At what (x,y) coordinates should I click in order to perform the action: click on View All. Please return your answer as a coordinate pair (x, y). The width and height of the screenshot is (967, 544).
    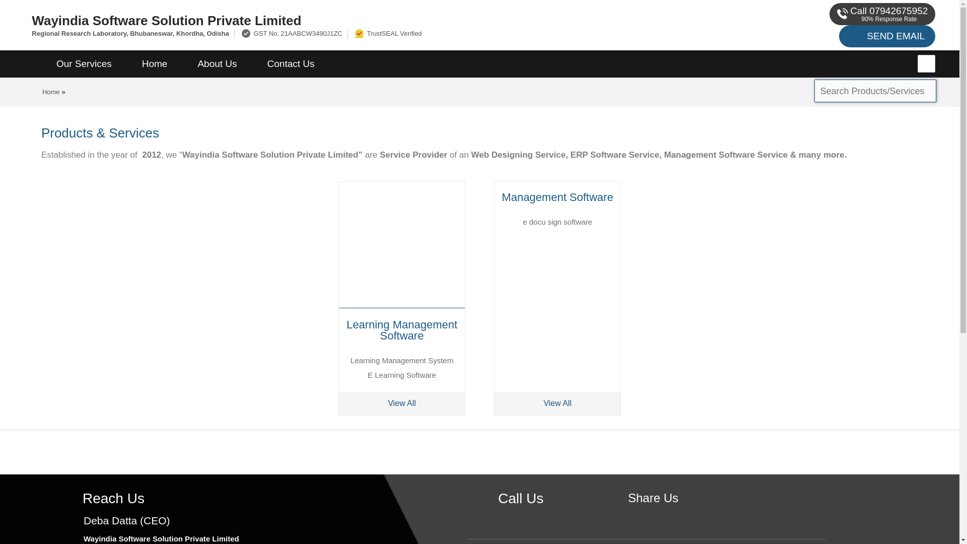
    Looking at the image, I should click on (402, 403).